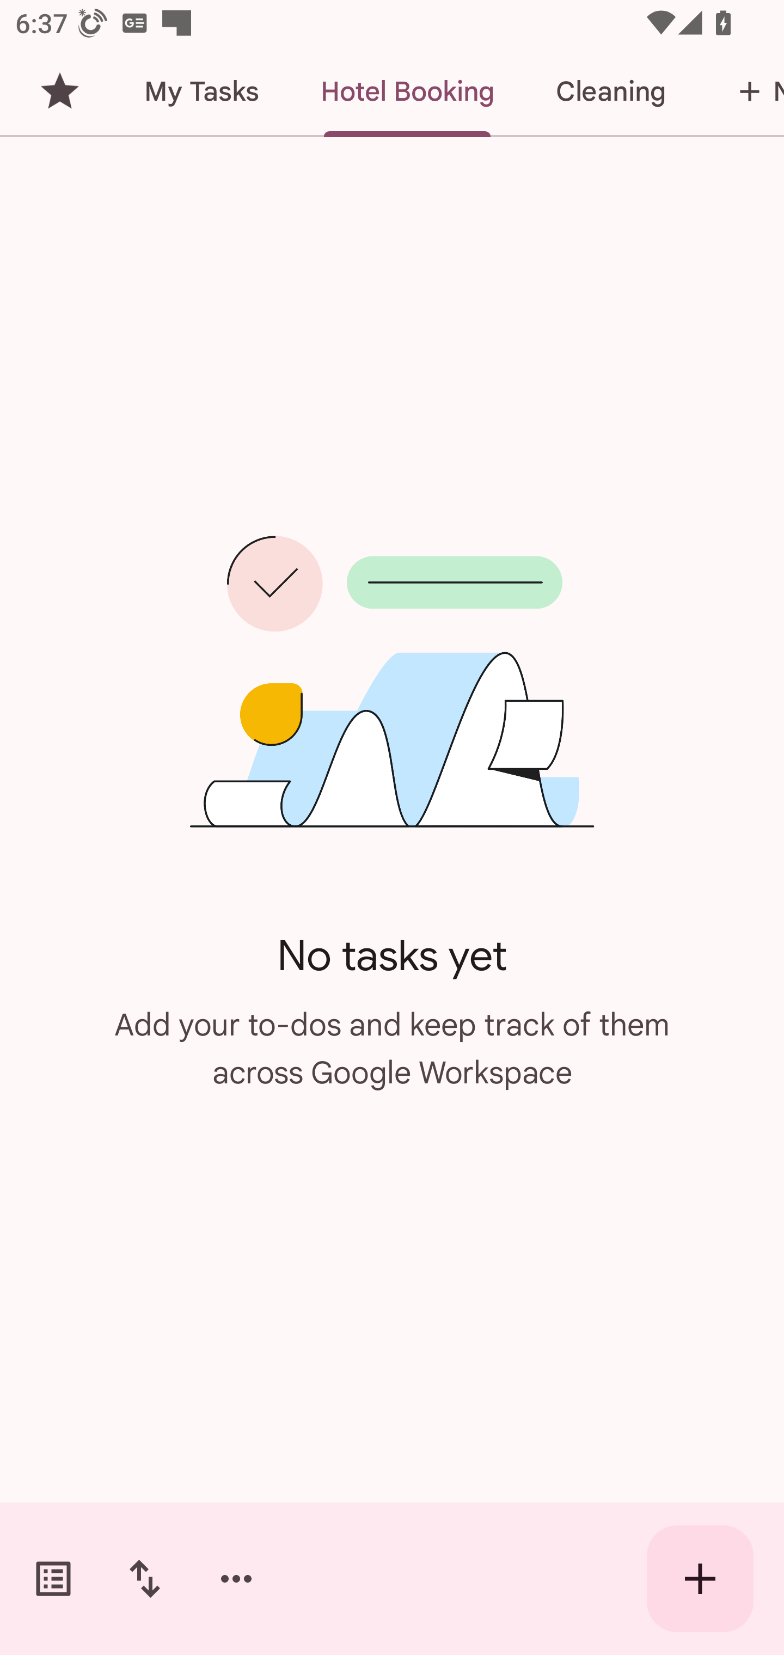 The image size is (784, 1655). Describe the element at coordinates (144, 1579) in the screenshot. I see `Change sort order` at that location.